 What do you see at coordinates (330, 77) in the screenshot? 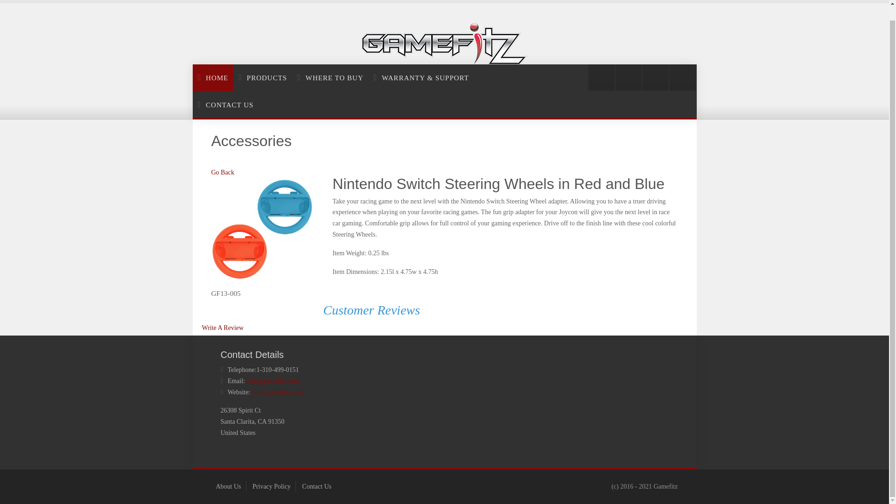
I see `WHERE TO BUY` at bounding box center [330, 77].